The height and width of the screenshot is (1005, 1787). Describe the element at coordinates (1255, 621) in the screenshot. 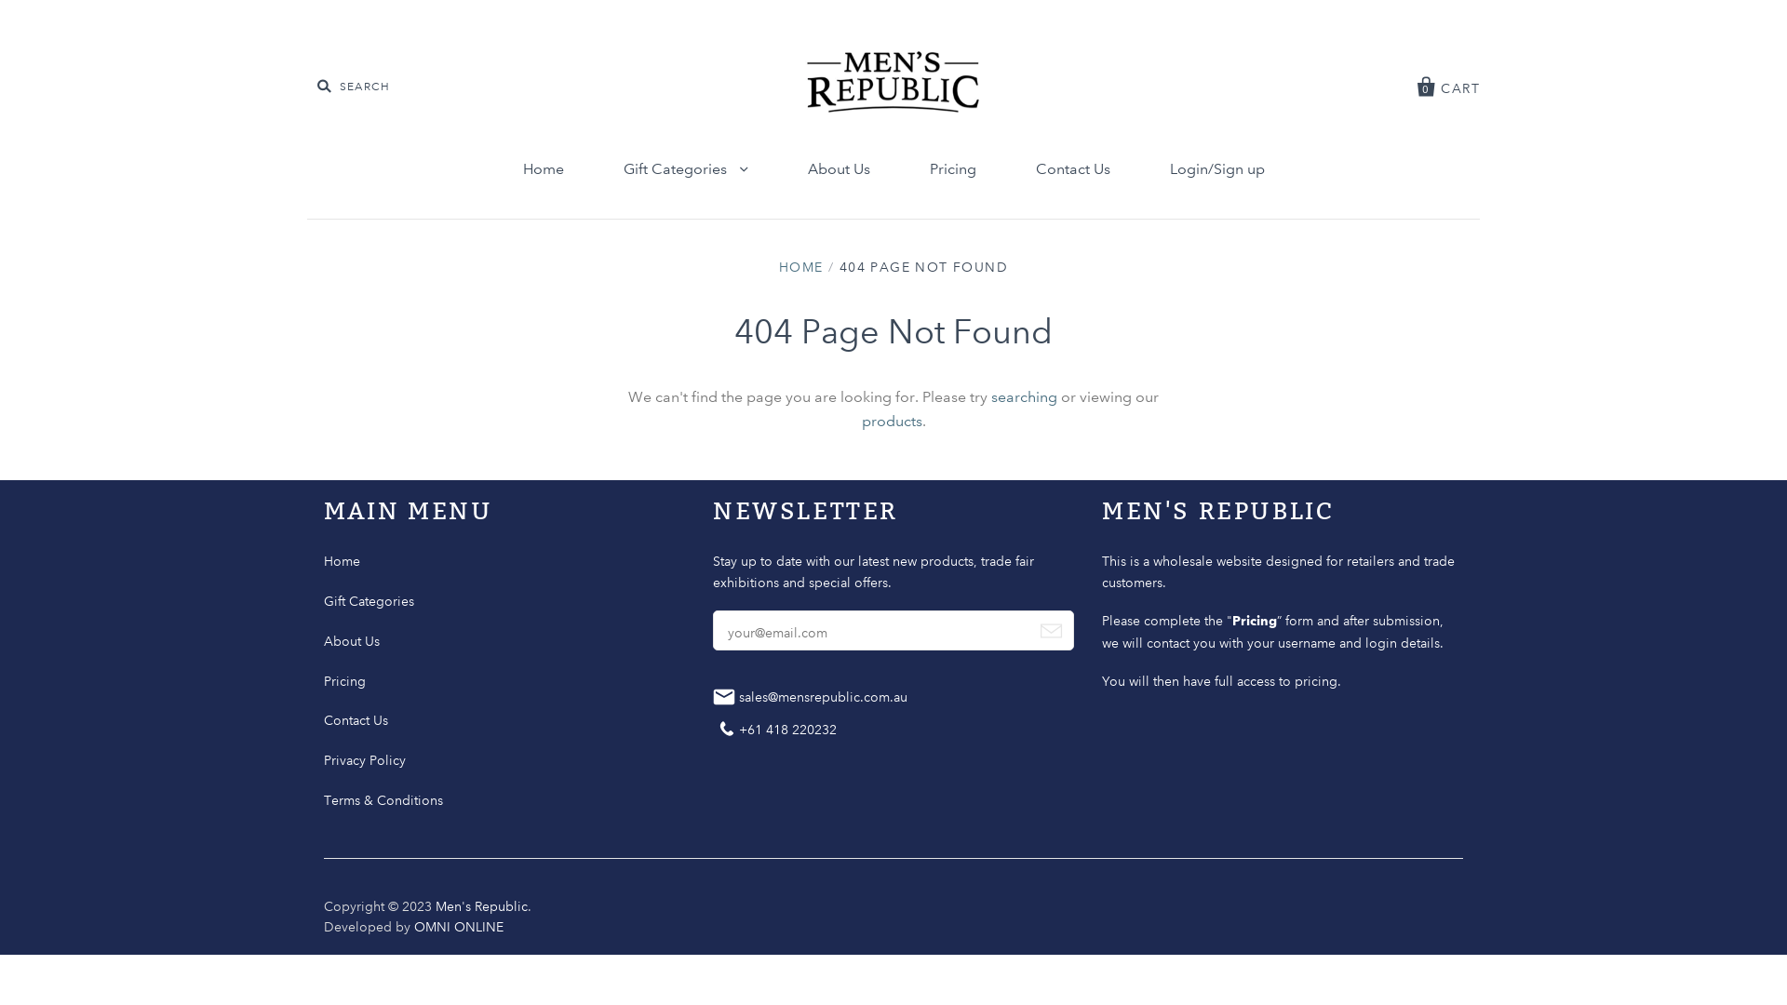

I see `Pricing` at that location.